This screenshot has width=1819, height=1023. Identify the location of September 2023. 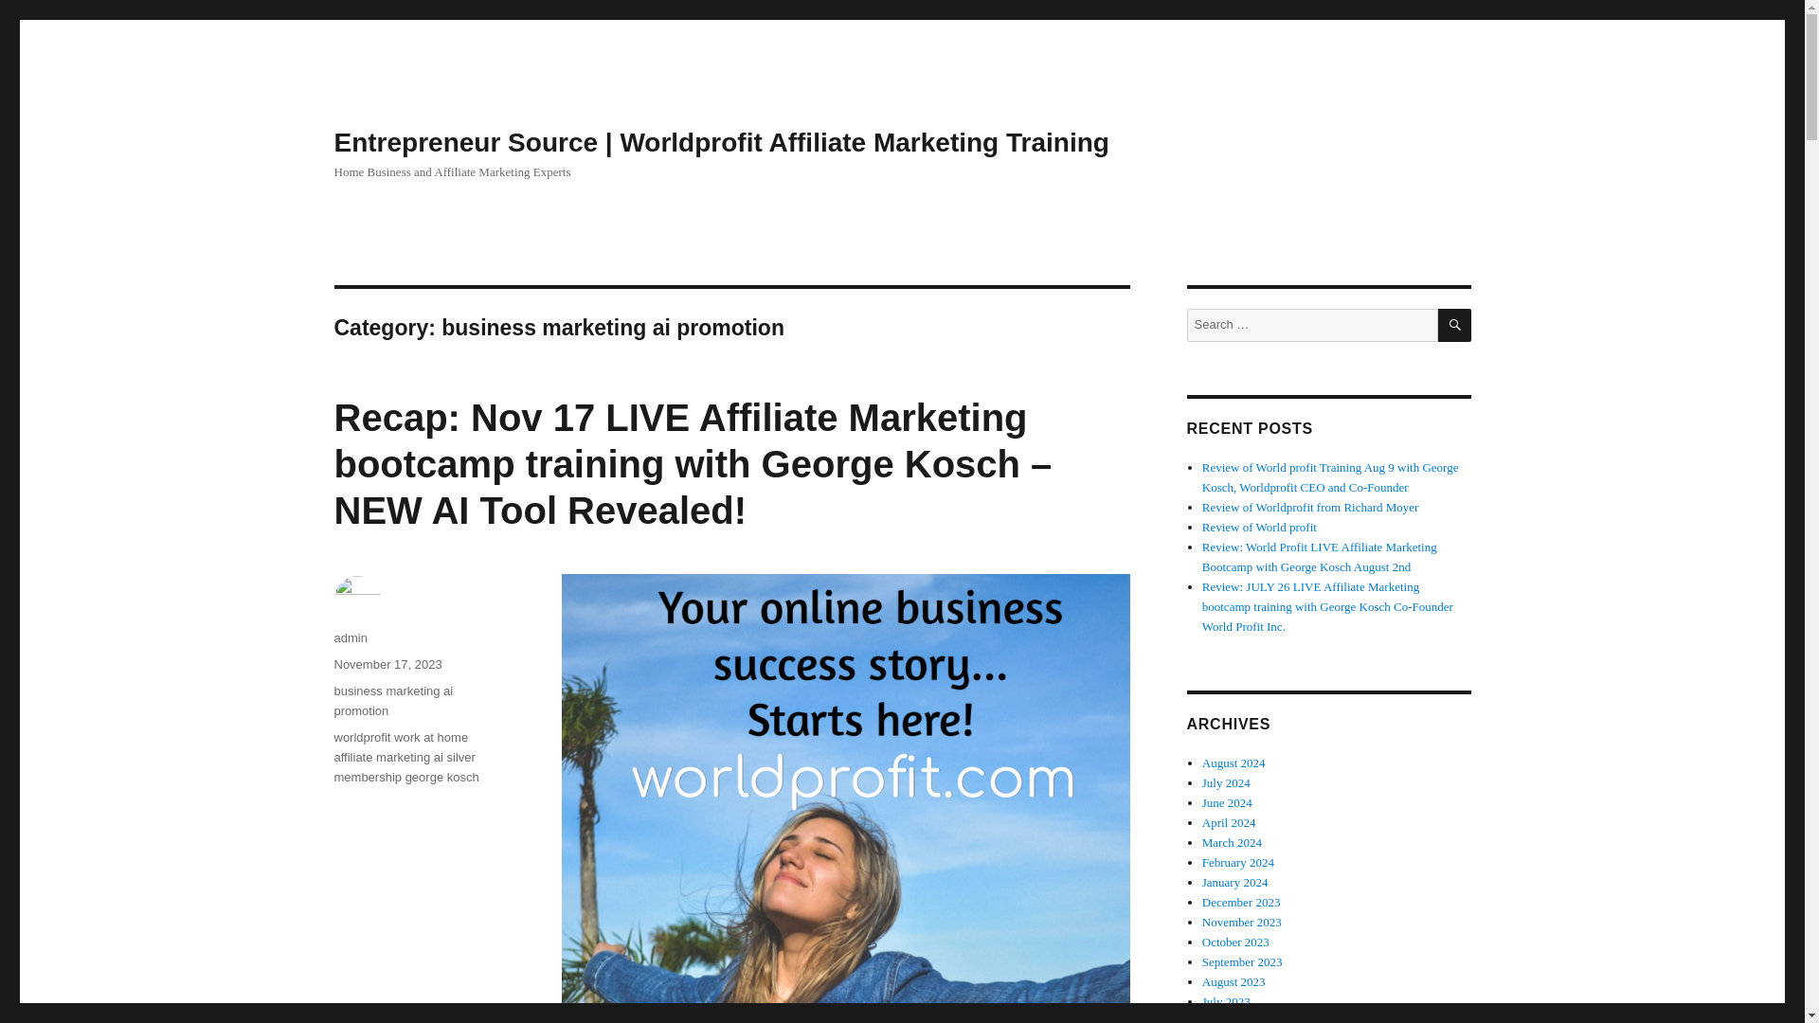
(1242, 960).